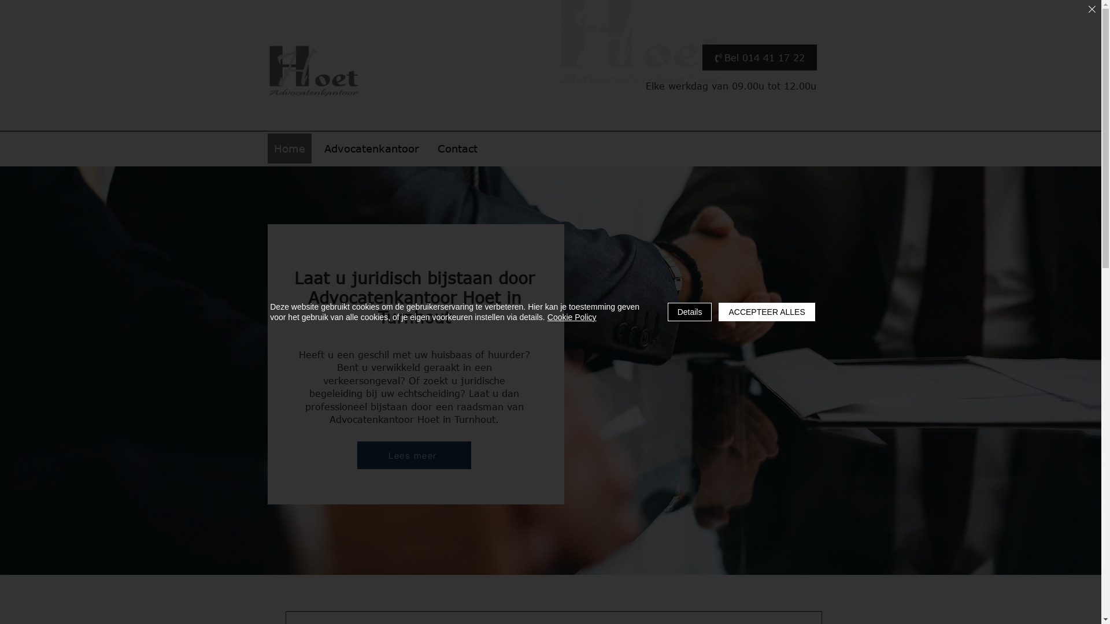  What do you see at coordinates (690, 312) in the screenshot?
I see `Details` at bounding box center [690, 312].